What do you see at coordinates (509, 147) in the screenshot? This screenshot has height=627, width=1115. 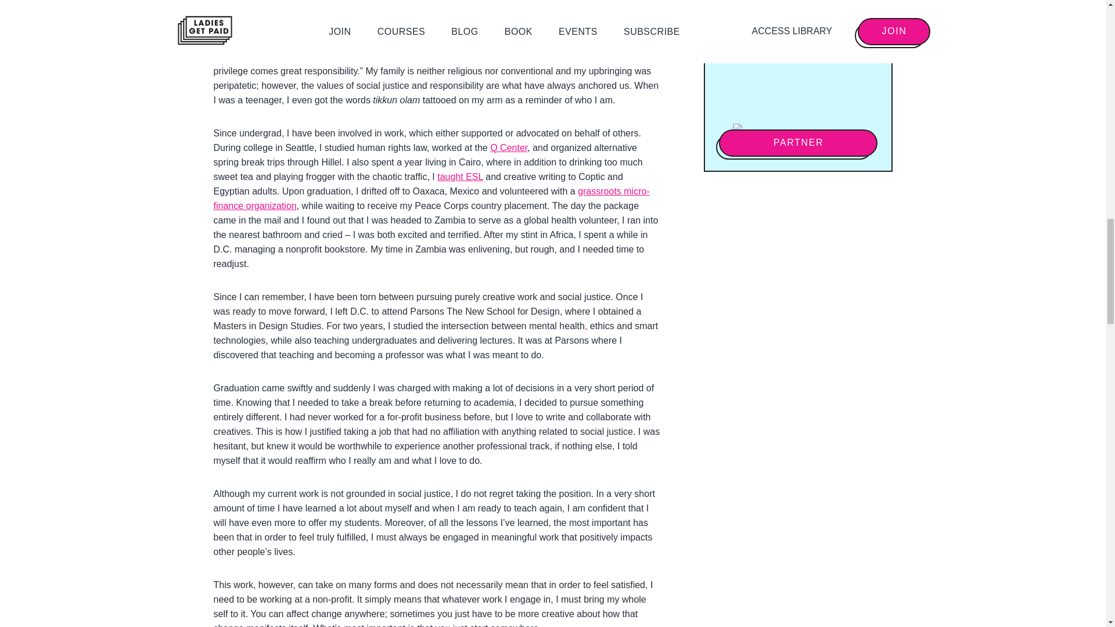 I see `Q Center` at bounding box center [509, 147].